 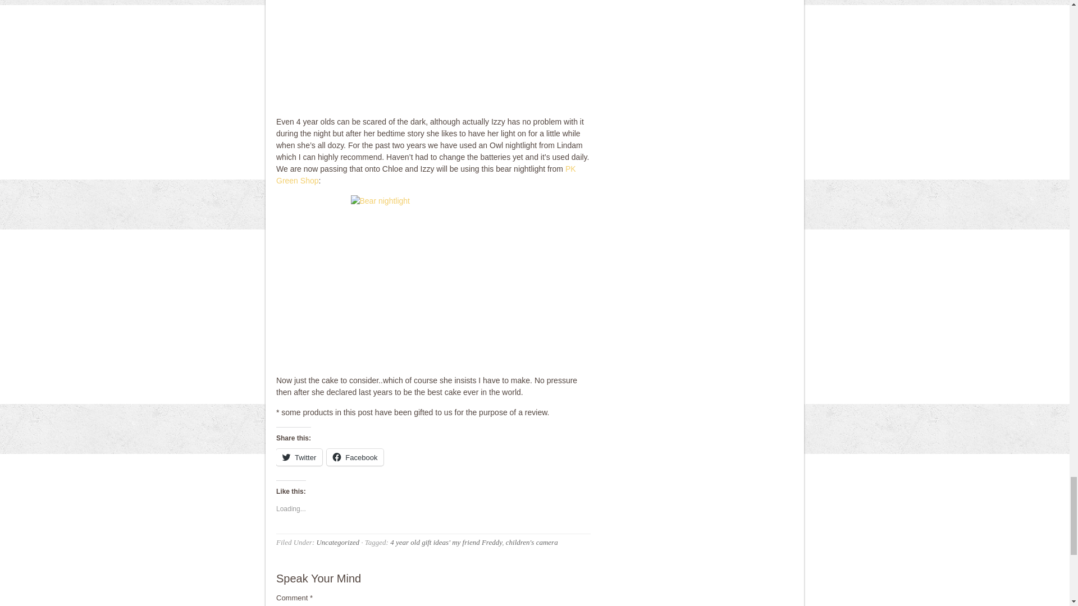 What do you see at coordinates (426, 175) in the screenshot?
I see `PK Green Shop` at bounding box center [426, 175].